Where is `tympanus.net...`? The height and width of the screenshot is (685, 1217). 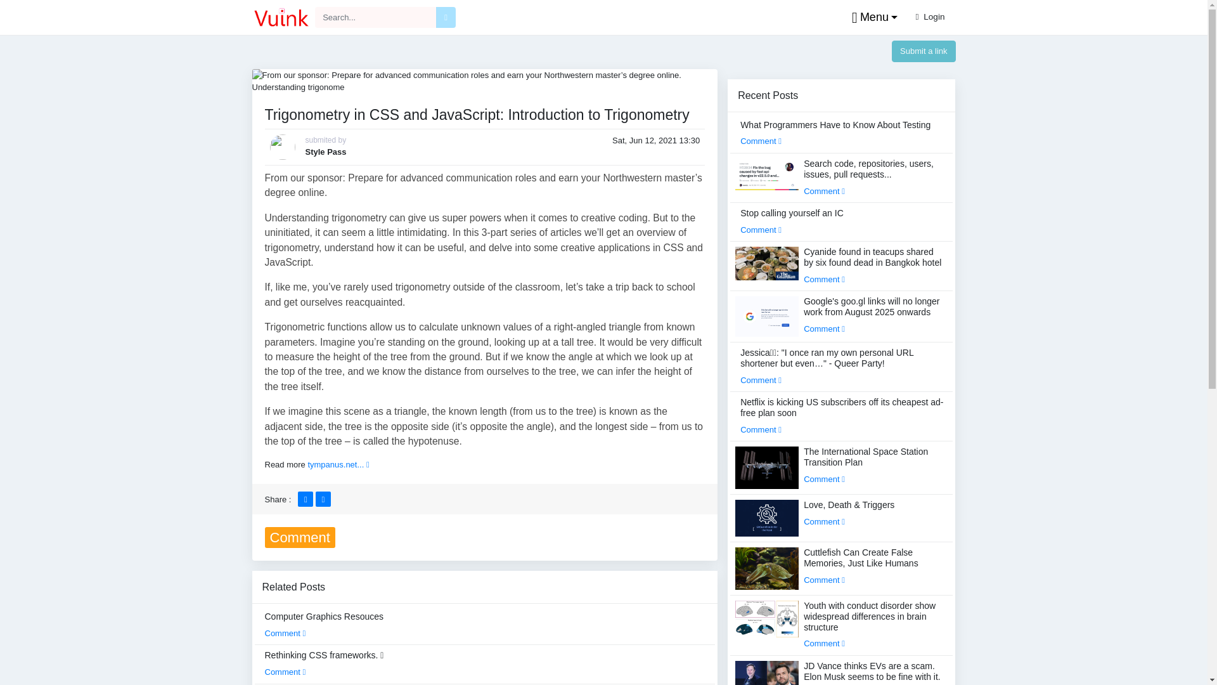 tympanus.net... is located at coordinates (338, 464).